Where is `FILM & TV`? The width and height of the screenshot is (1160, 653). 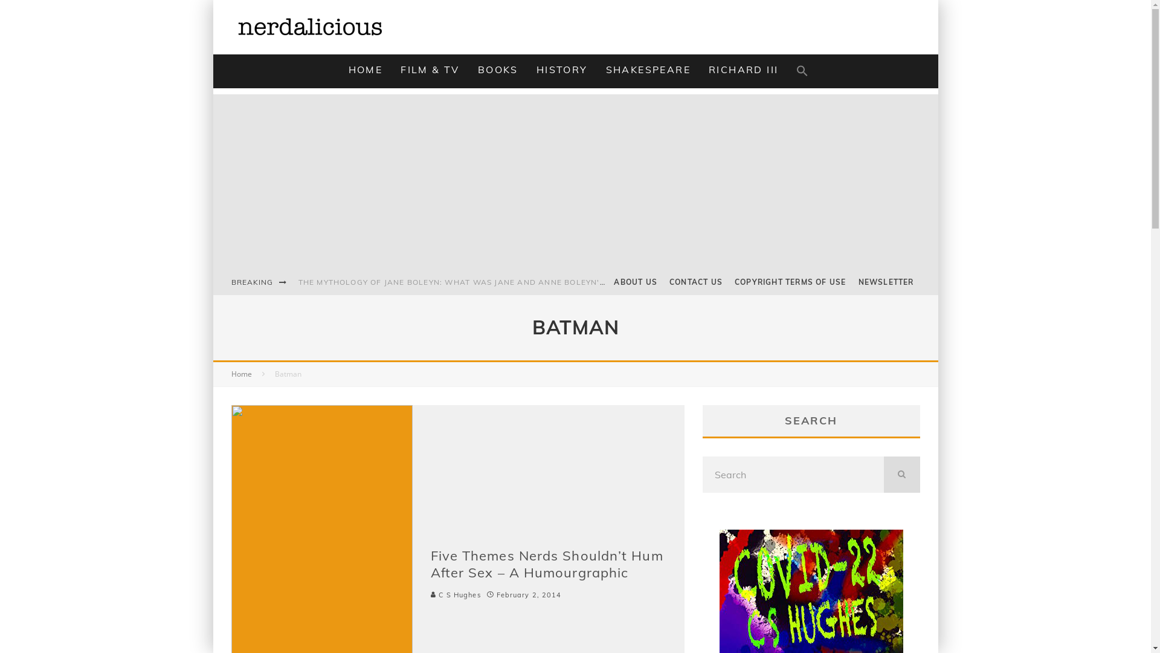
FILM & TV is located at coordinates (430, 70).